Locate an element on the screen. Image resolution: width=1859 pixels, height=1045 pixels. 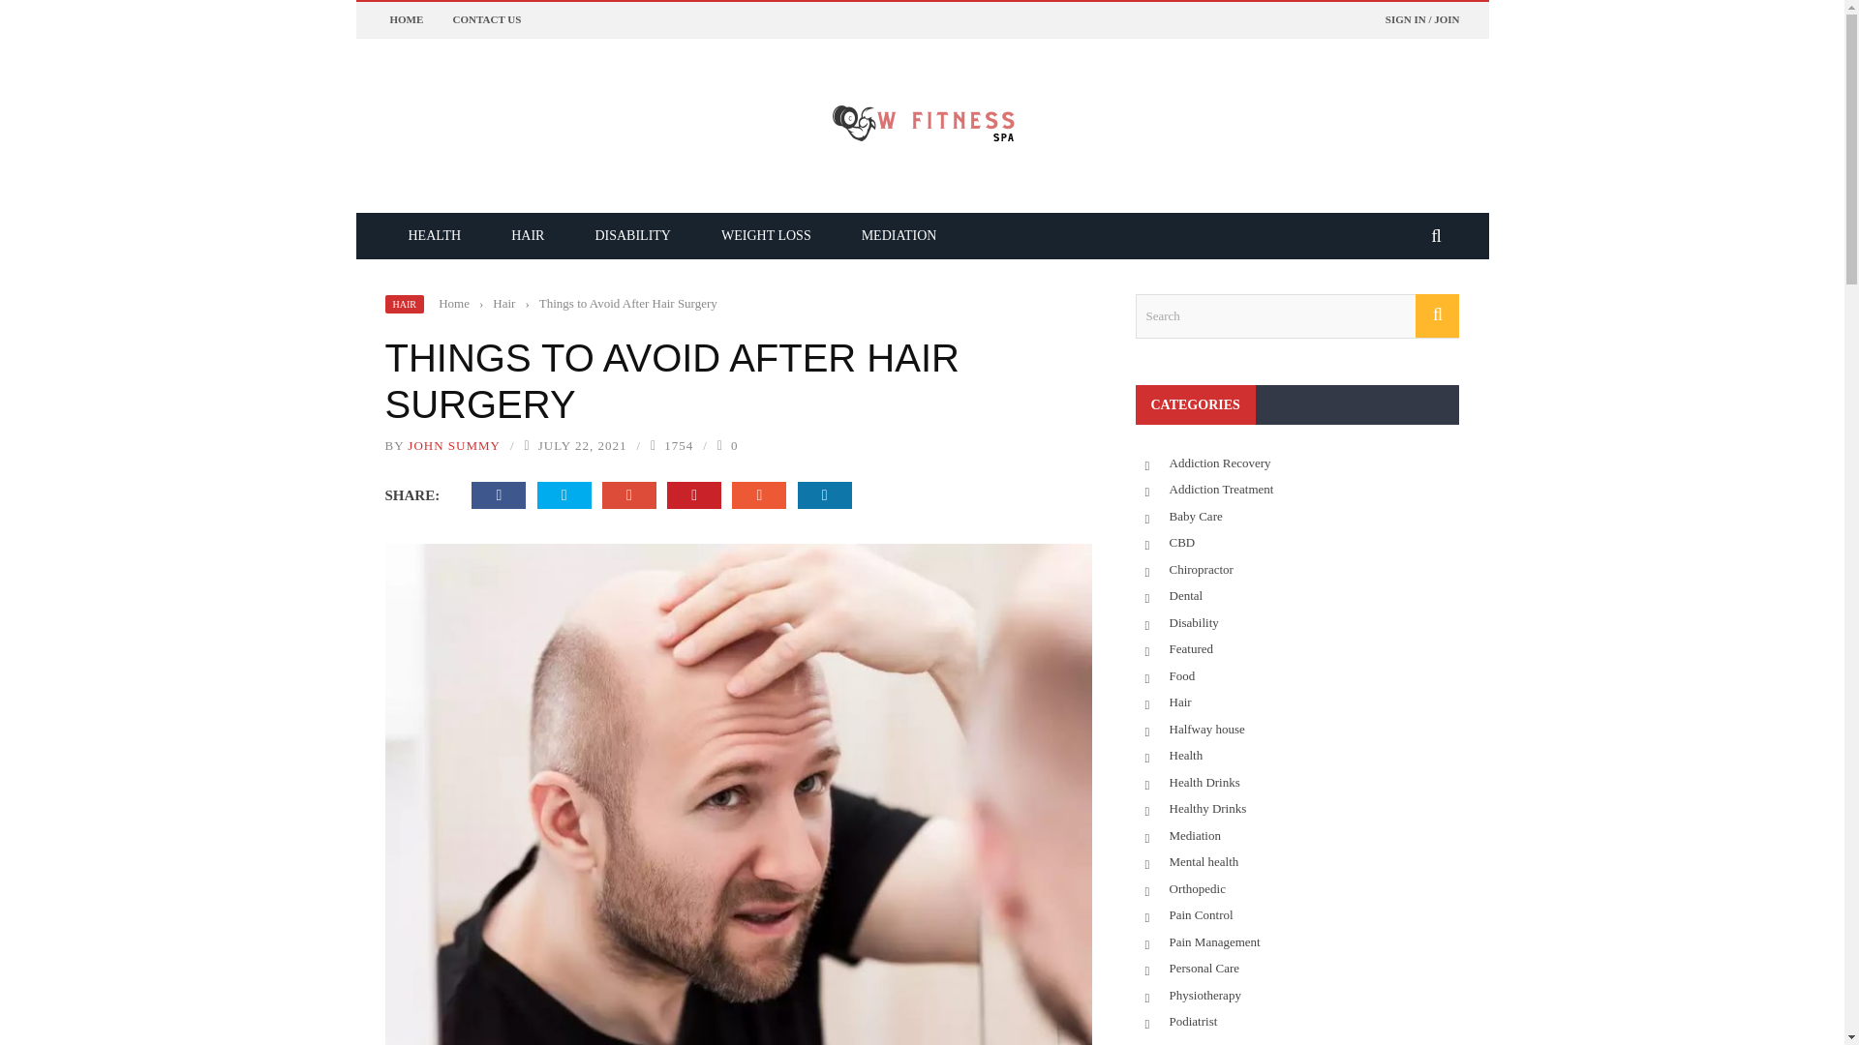
Home is located at coordinates (454, 302).